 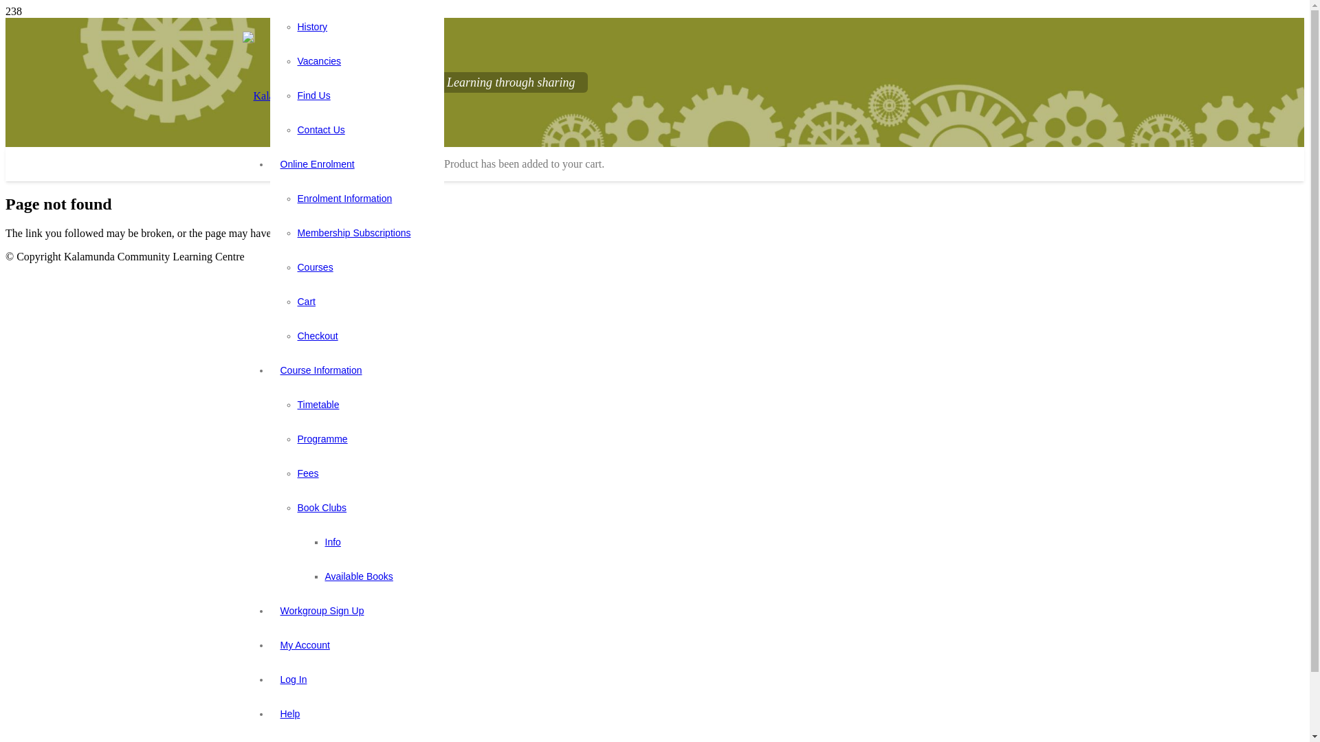 I want to click on History, so click(x=312, y=27).